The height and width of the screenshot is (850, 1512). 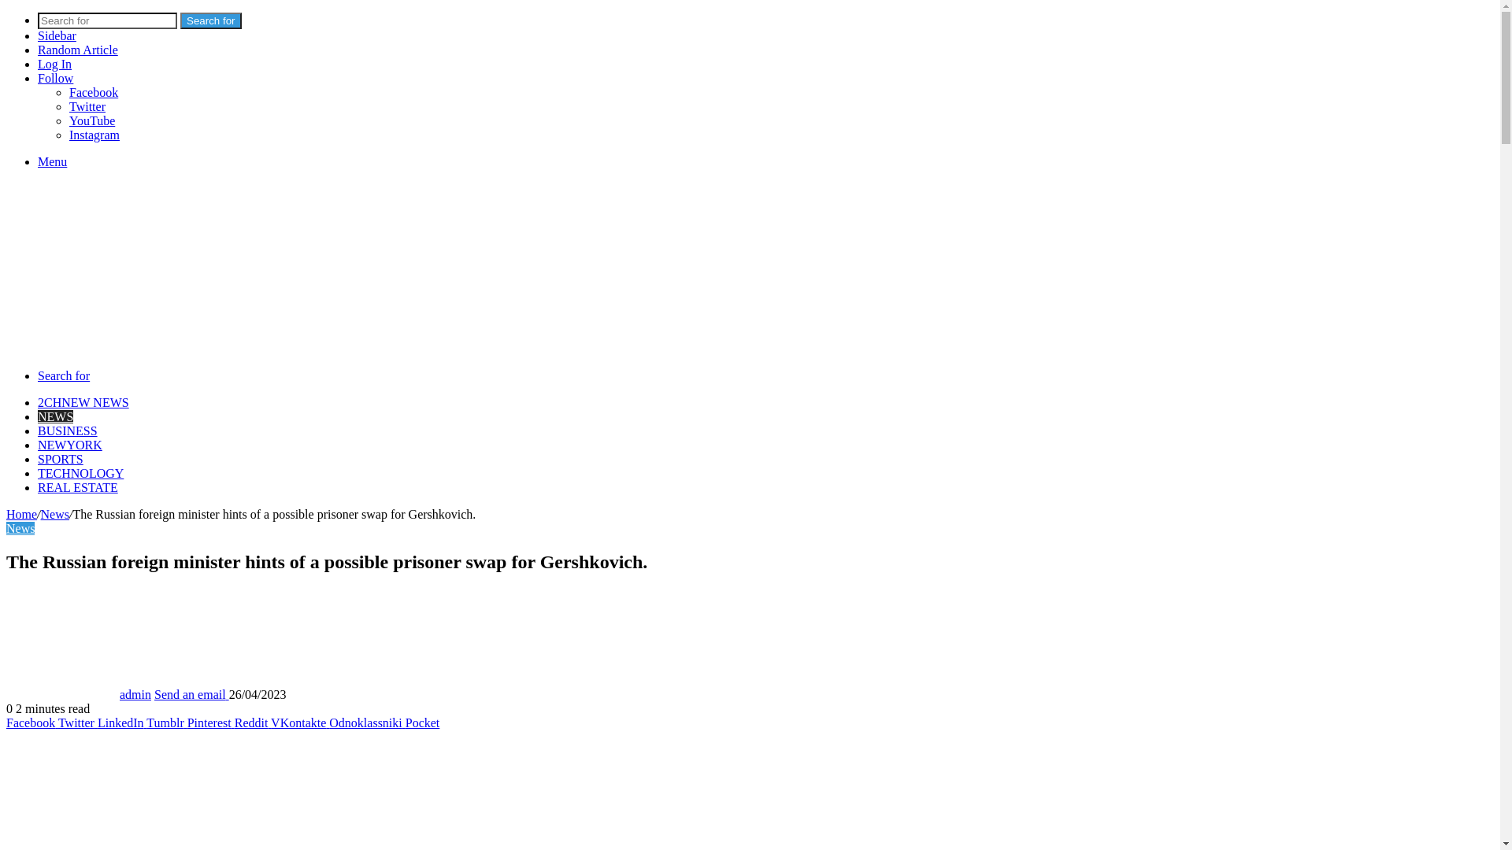 I want to click on Facebook, so click(x=94, y=93).